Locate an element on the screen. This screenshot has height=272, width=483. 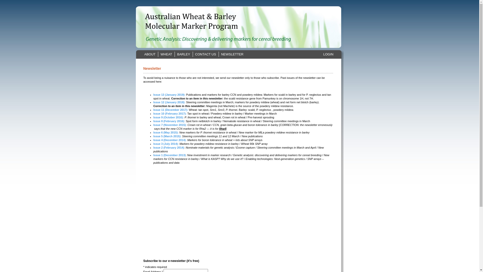
LOGIN is located at coordinates (328, 54).